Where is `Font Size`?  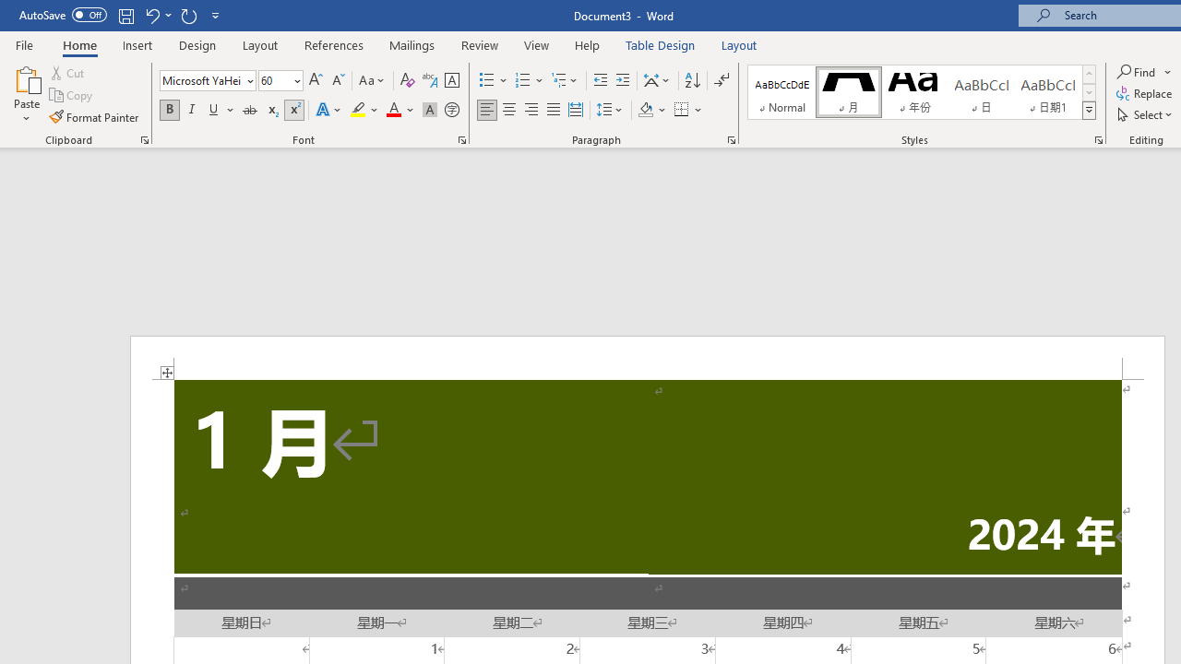
Font Size is located at coordinates (275, 80).